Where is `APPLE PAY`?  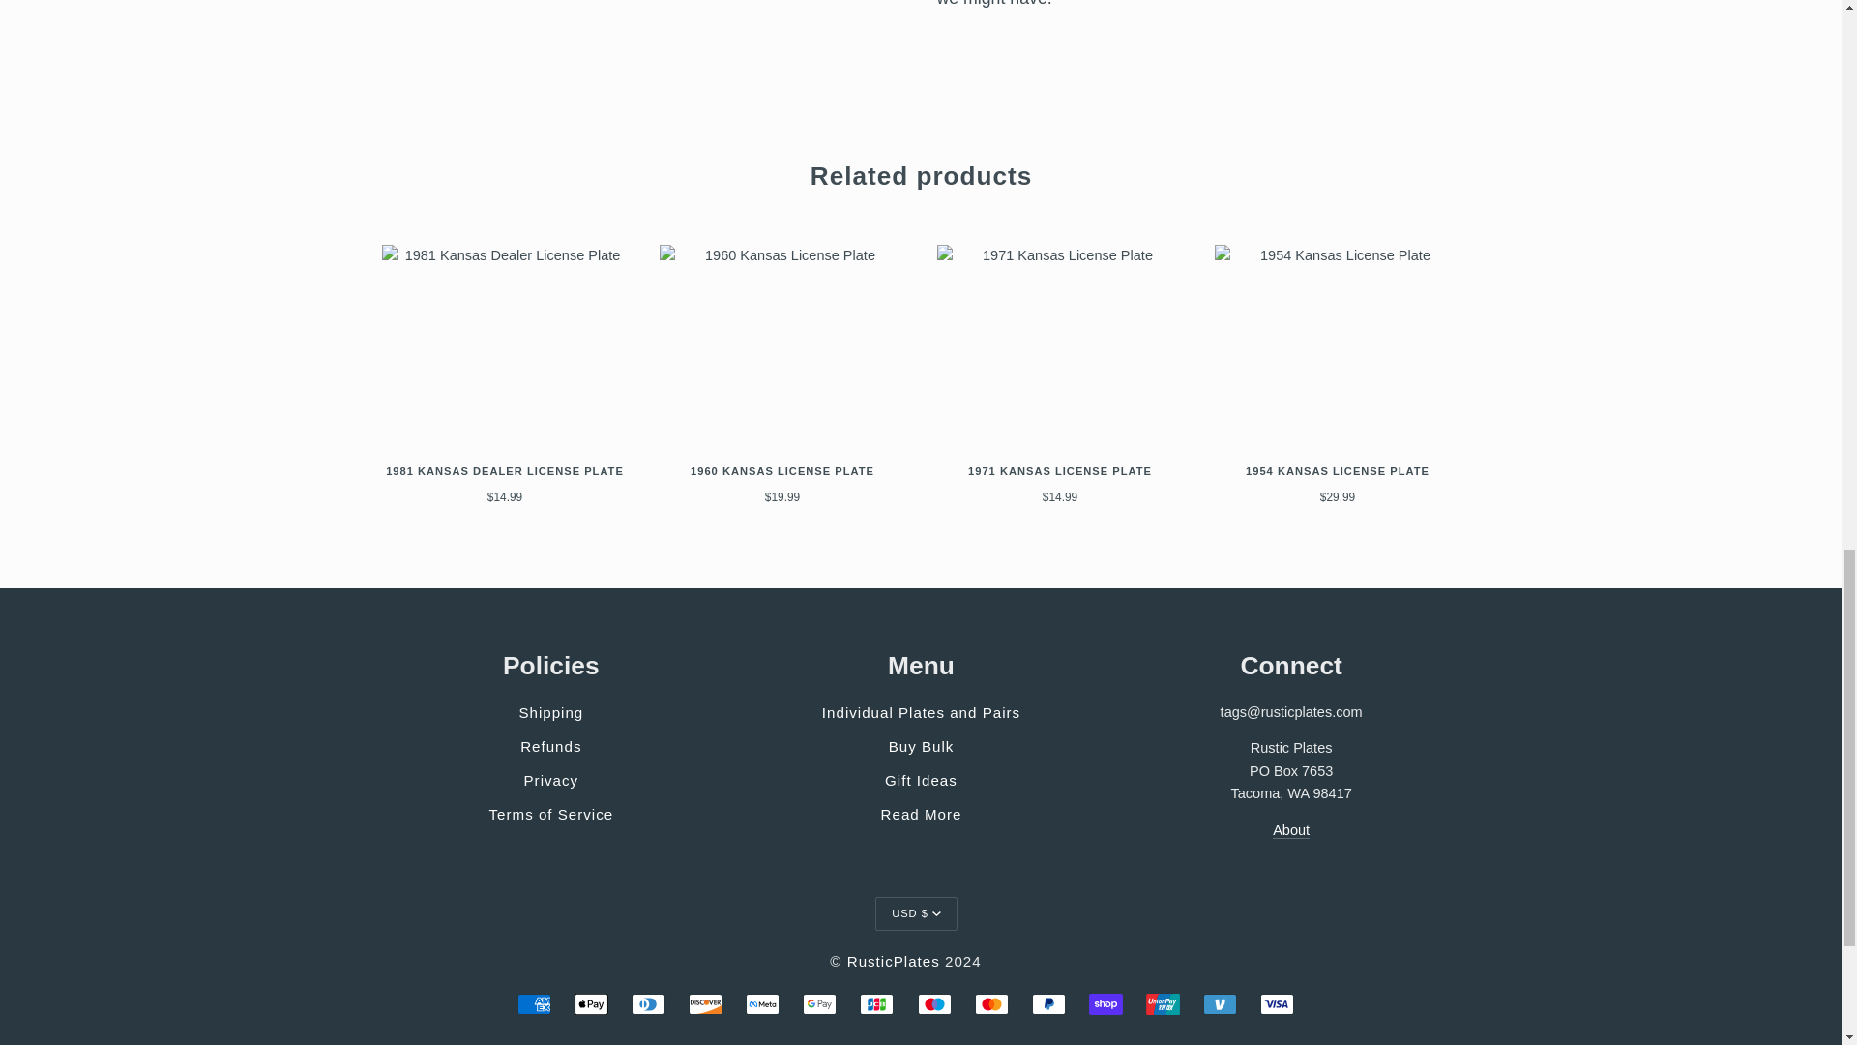
APPLE PAY is located at coordinates (591, 1004).